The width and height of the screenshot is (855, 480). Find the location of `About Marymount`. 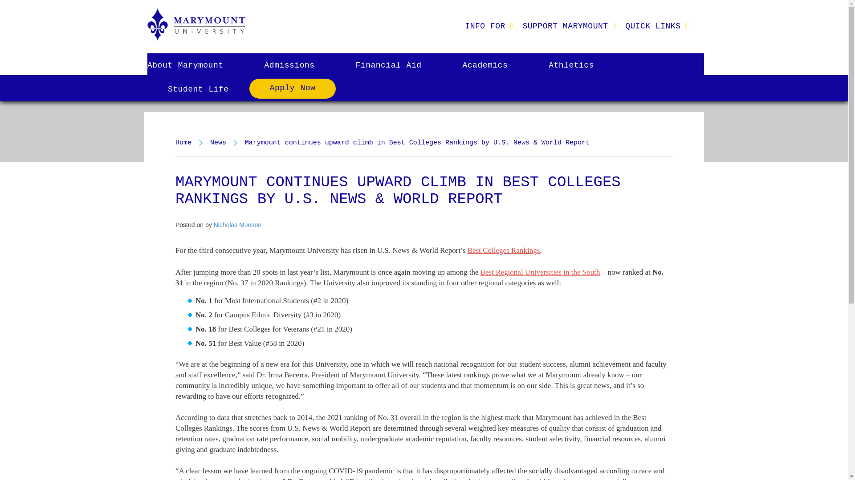

About Marymount is located at coordinates (195, 65).